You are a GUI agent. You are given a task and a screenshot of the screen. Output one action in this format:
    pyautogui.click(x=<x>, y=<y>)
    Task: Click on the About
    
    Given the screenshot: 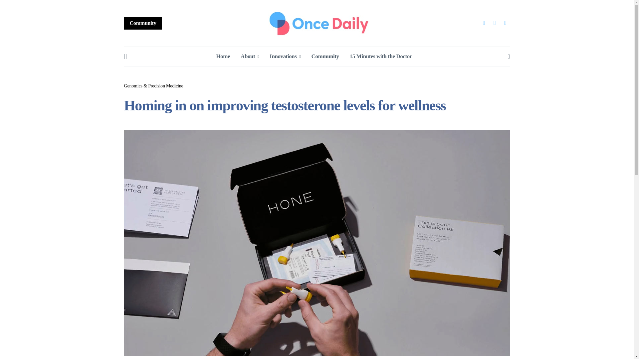 What is the action you would take?
    pyautogui.click(x=250, y=57)
    